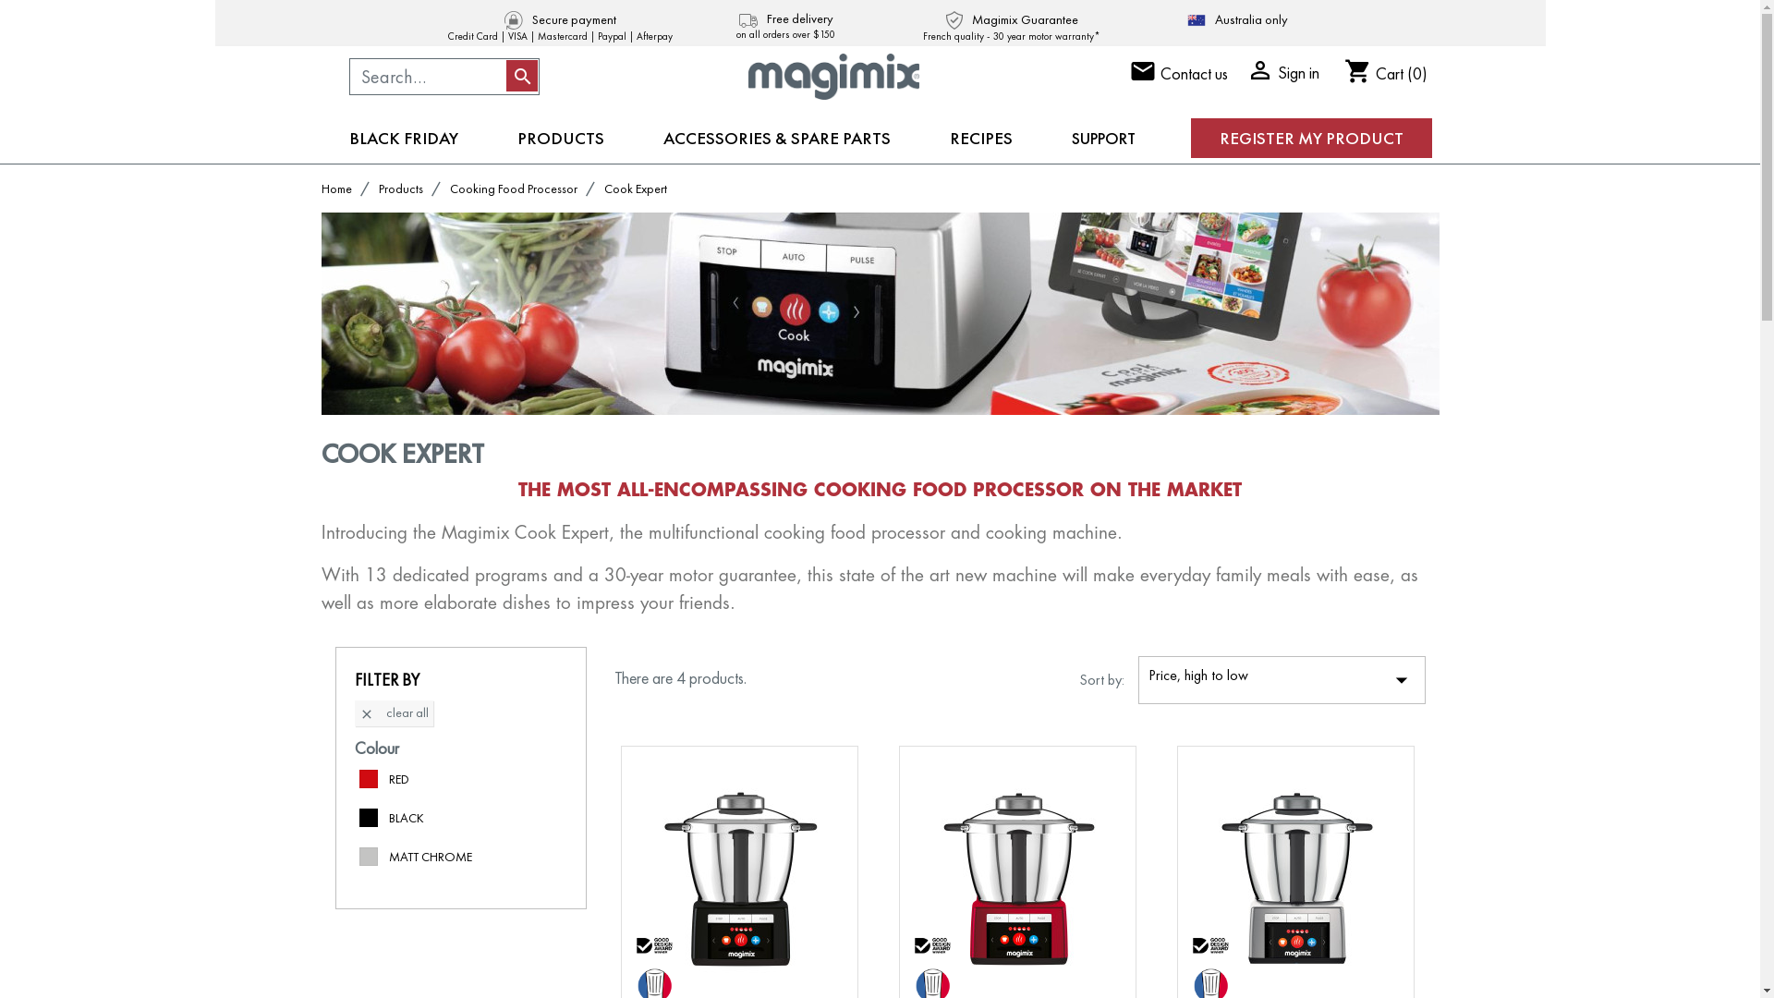  What do you see at coordinates (561, 139) in the screenshot?
I see `PRODUCTS` at bounding box center [561, 139].